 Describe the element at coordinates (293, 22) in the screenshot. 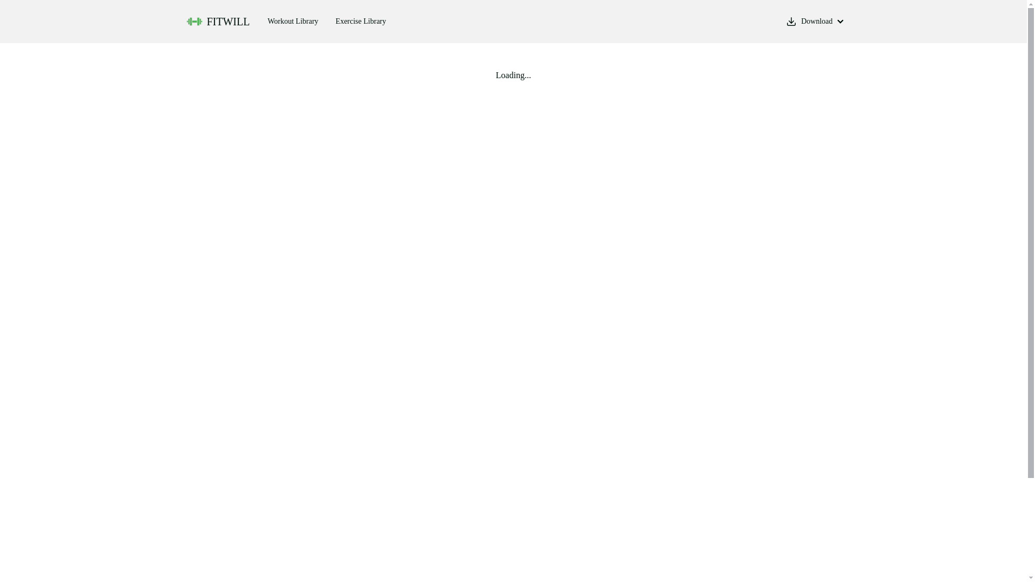

I see `Workout Library` at that location.